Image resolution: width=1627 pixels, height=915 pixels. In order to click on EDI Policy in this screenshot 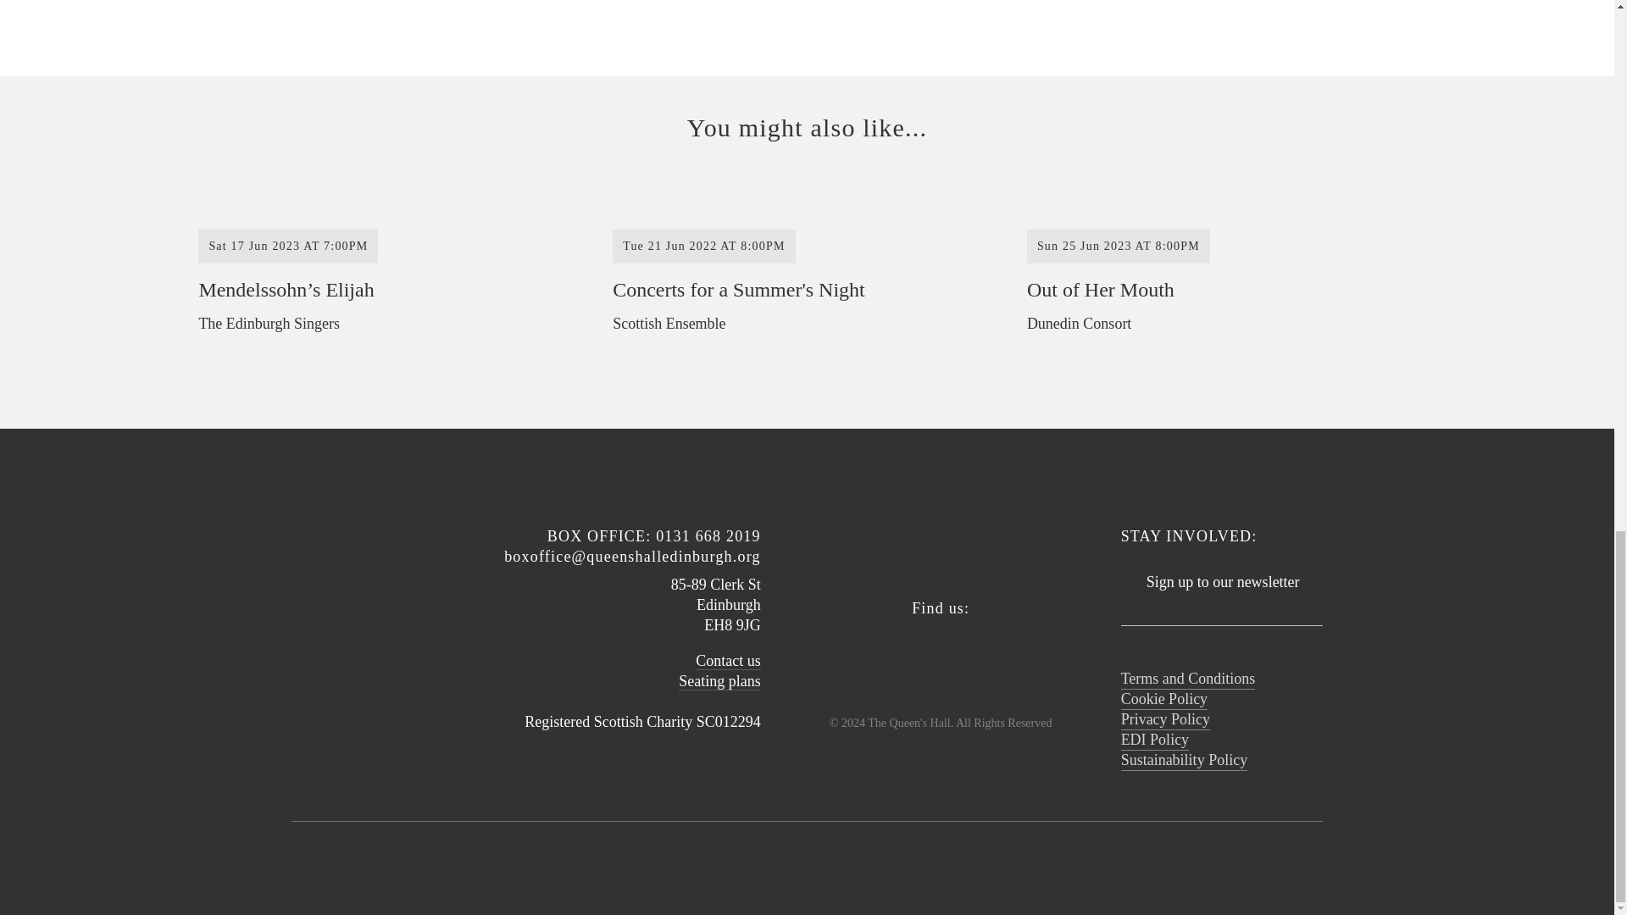, I will do `click(1154, 740)`.